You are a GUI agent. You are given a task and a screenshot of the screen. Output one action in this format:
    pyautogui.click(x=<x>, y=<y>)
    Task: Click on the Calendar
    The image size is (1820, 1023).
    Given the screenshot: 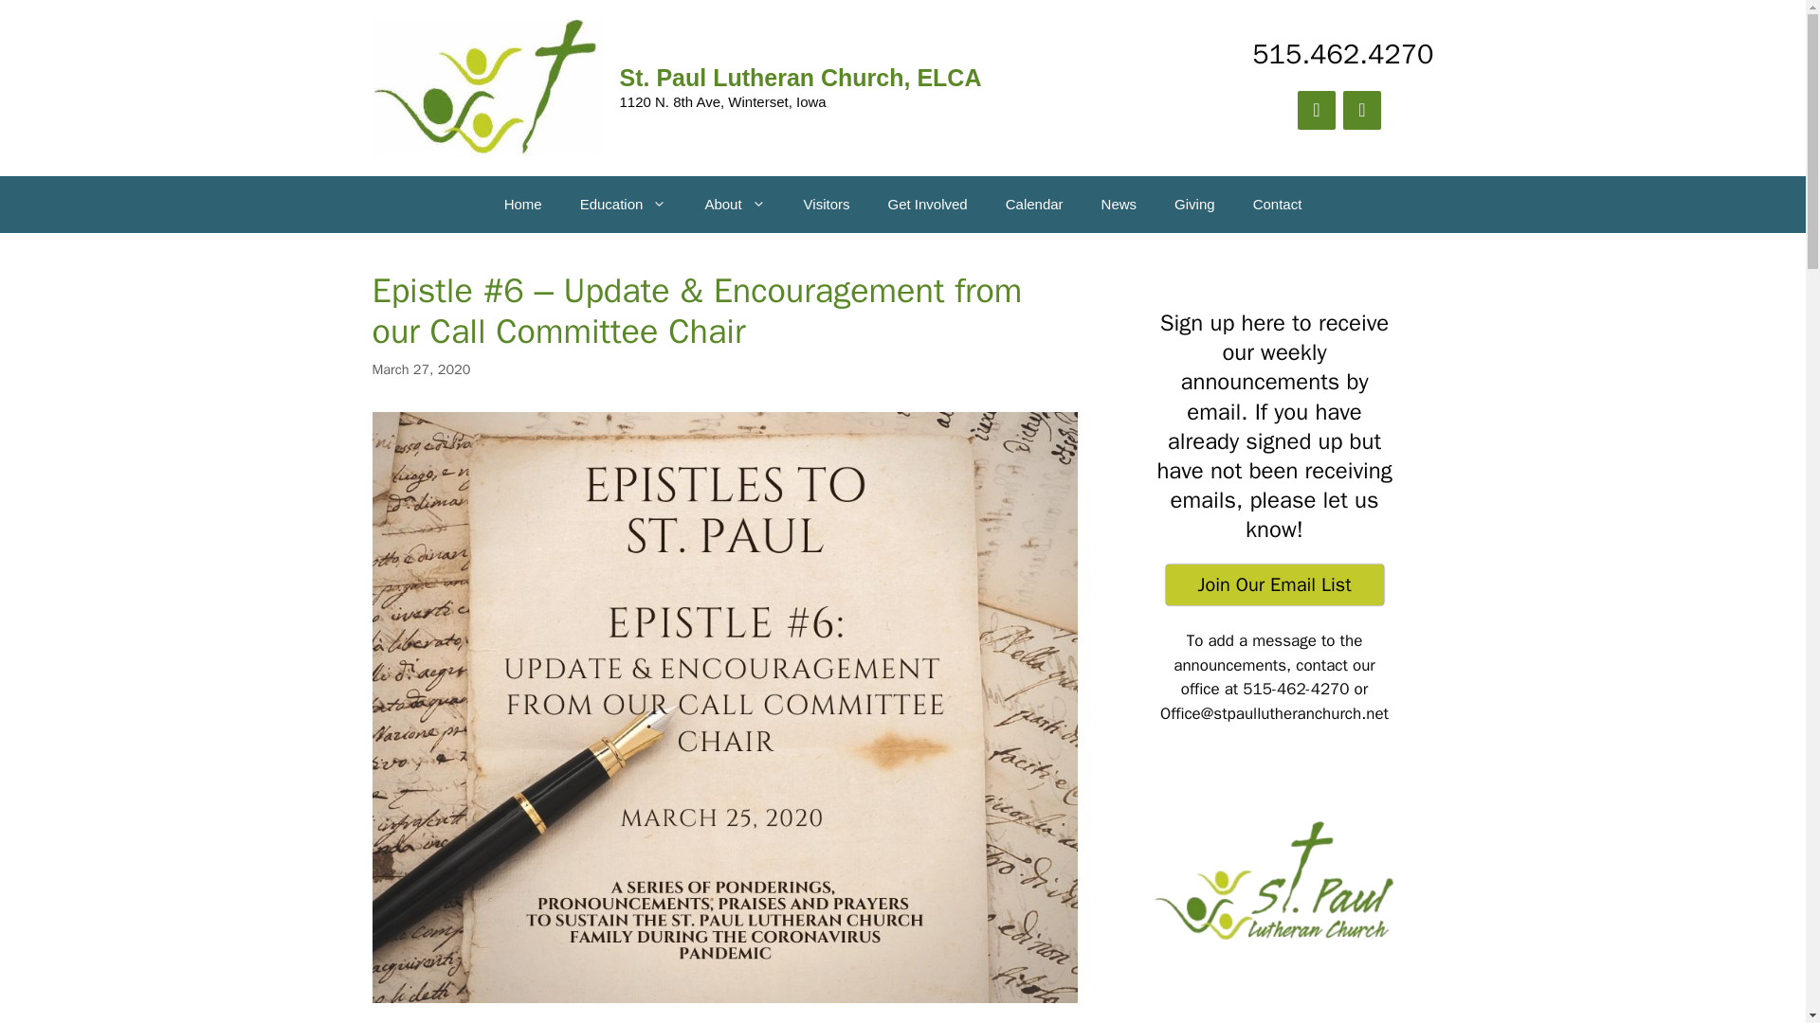 What is the action you would take?
    pyautogui.click(x=1034, y=205)
    